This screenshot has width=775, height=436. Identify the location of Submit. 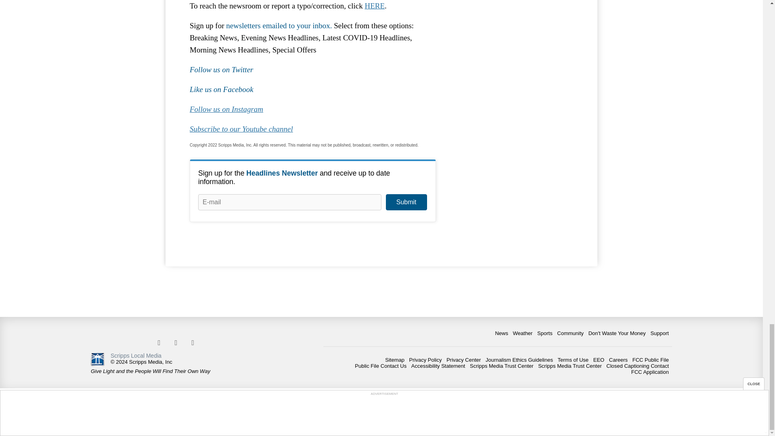
(406, 202).